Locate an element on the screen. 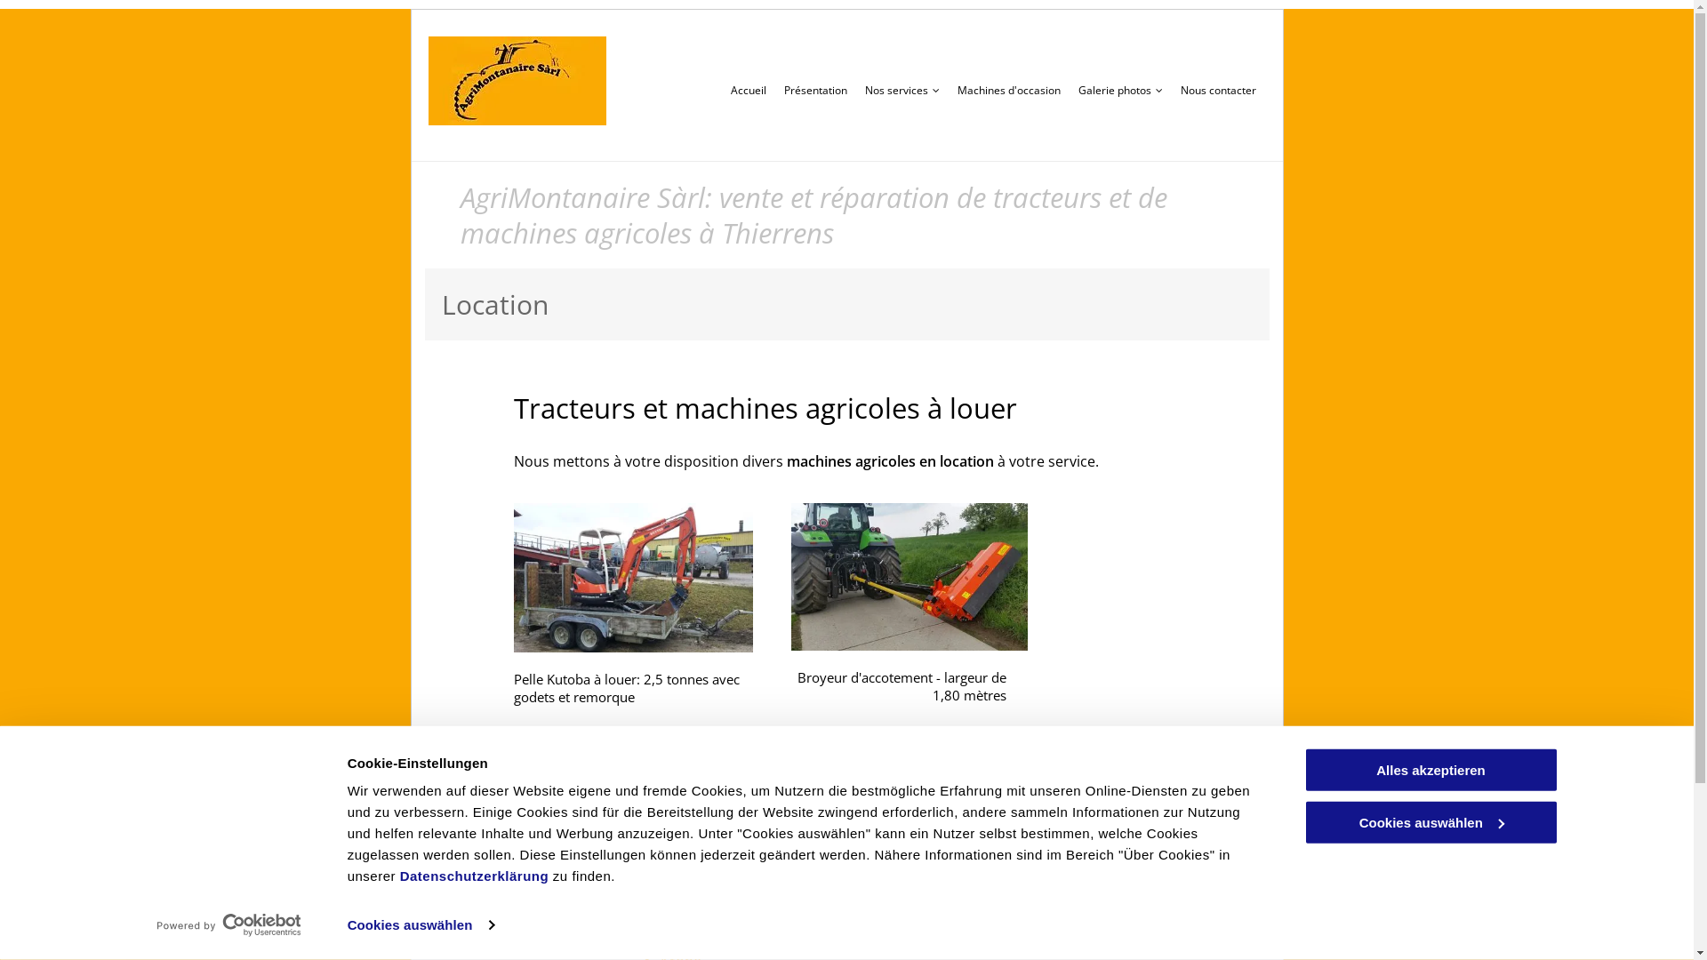 This screenshot has width=1707, height=960. Partager is located at coordinates (1152, 938).